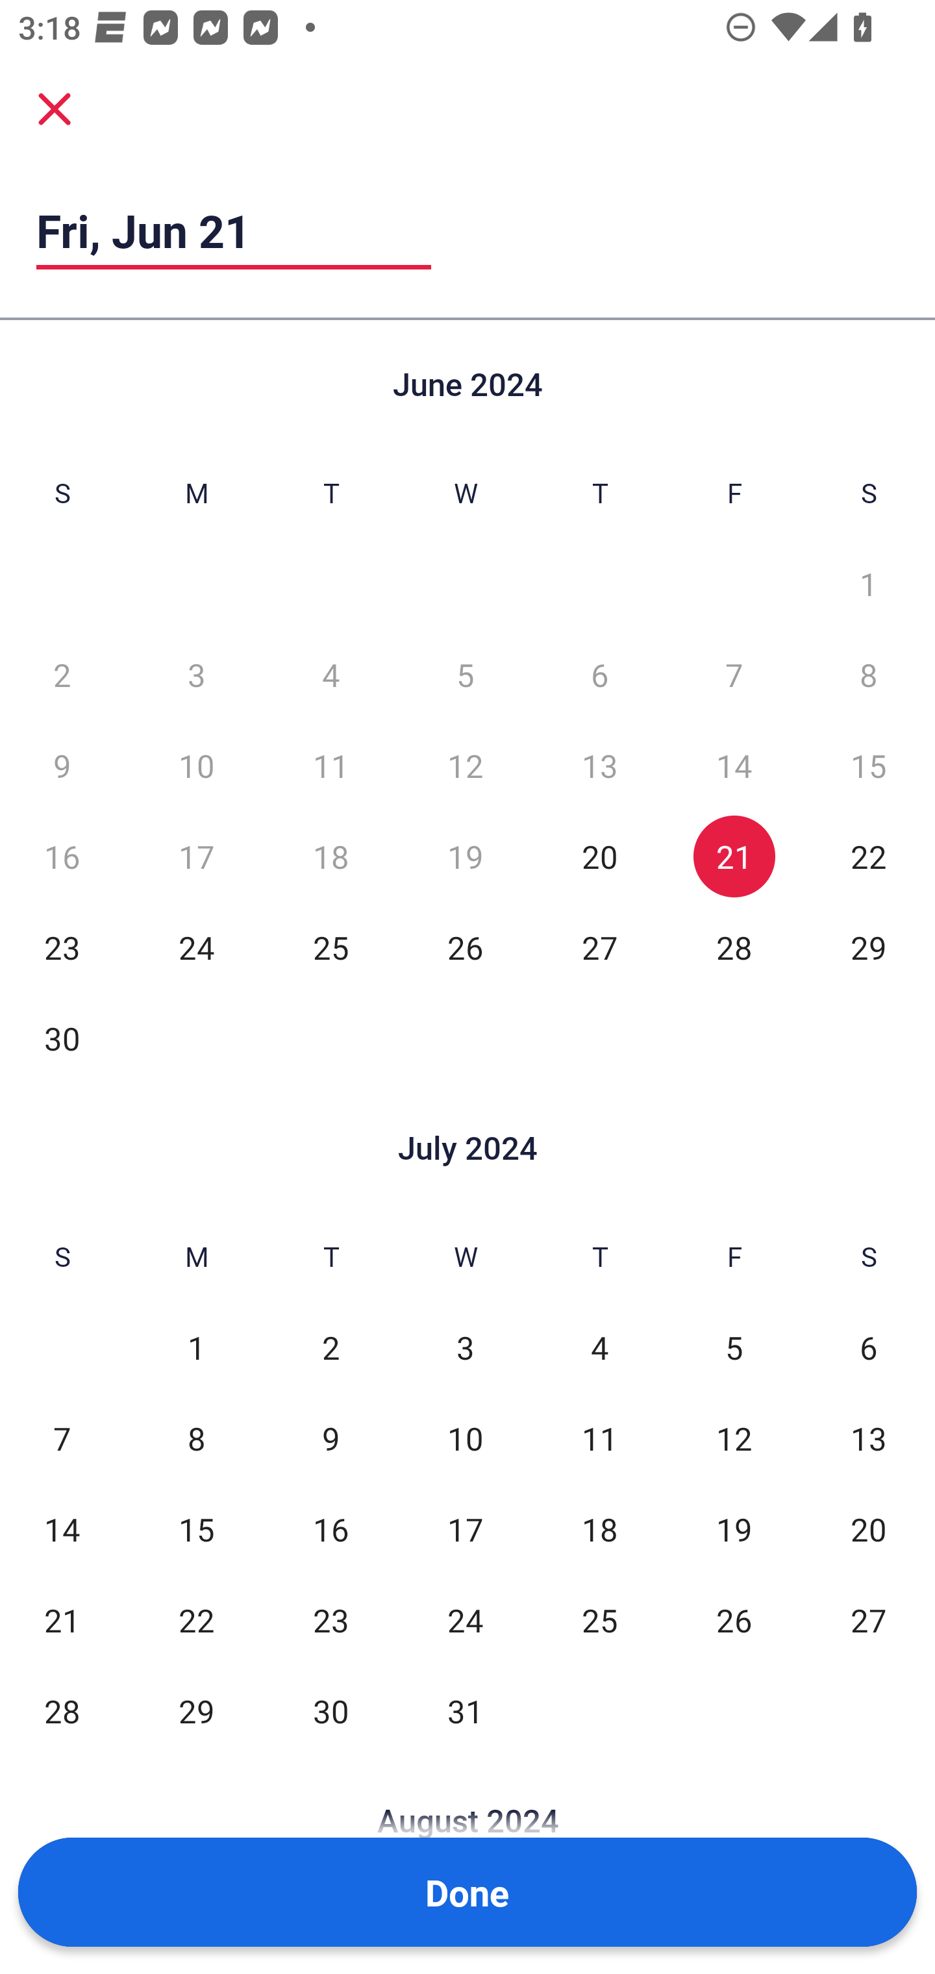 The height and width of the screenshot is (1974, 935). I want to click on 7 Fri, Jun 7, Not Selected, so click(734, 675).